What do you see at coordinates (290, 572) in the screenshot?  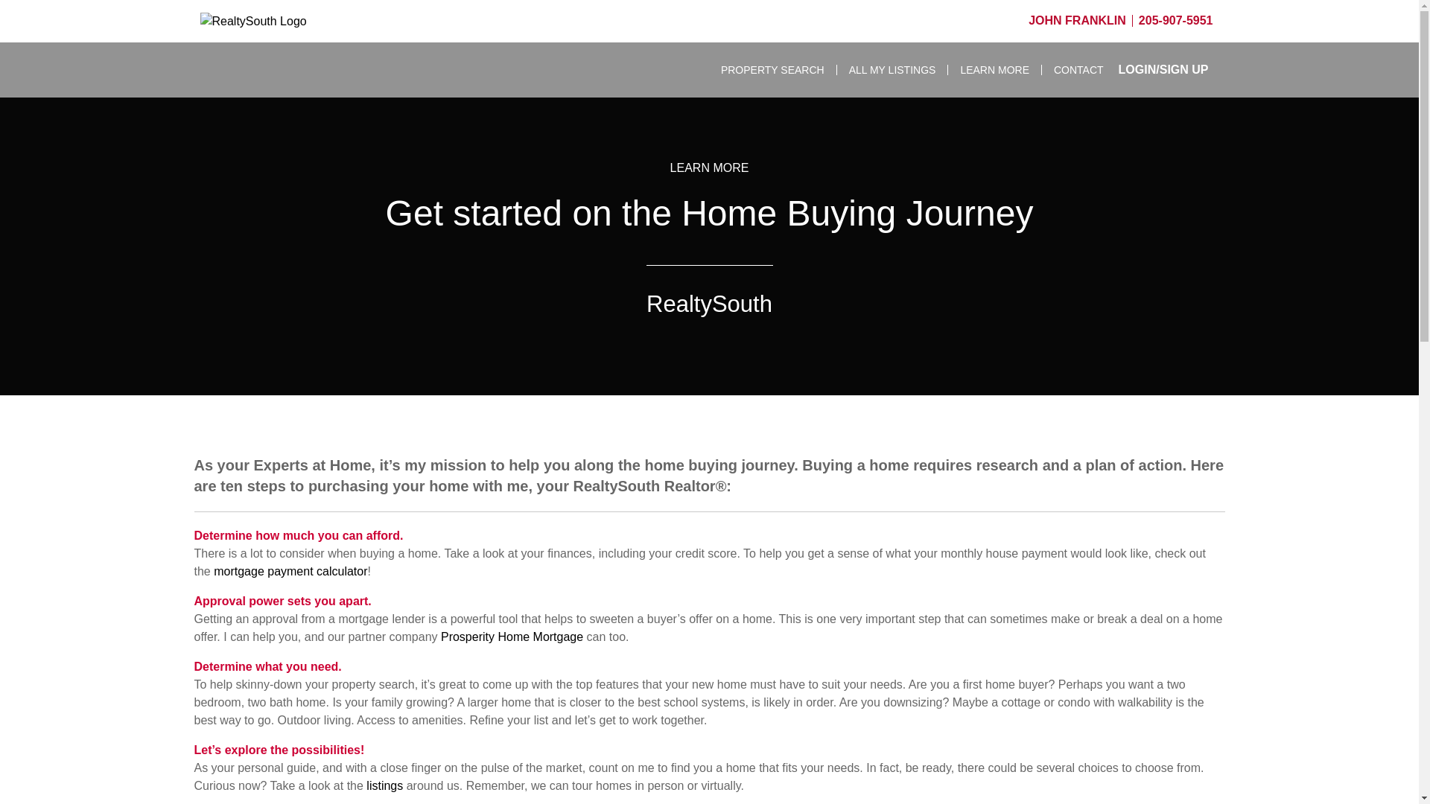 I see `mortgage payment calculator` at bounding box center [290, 572].